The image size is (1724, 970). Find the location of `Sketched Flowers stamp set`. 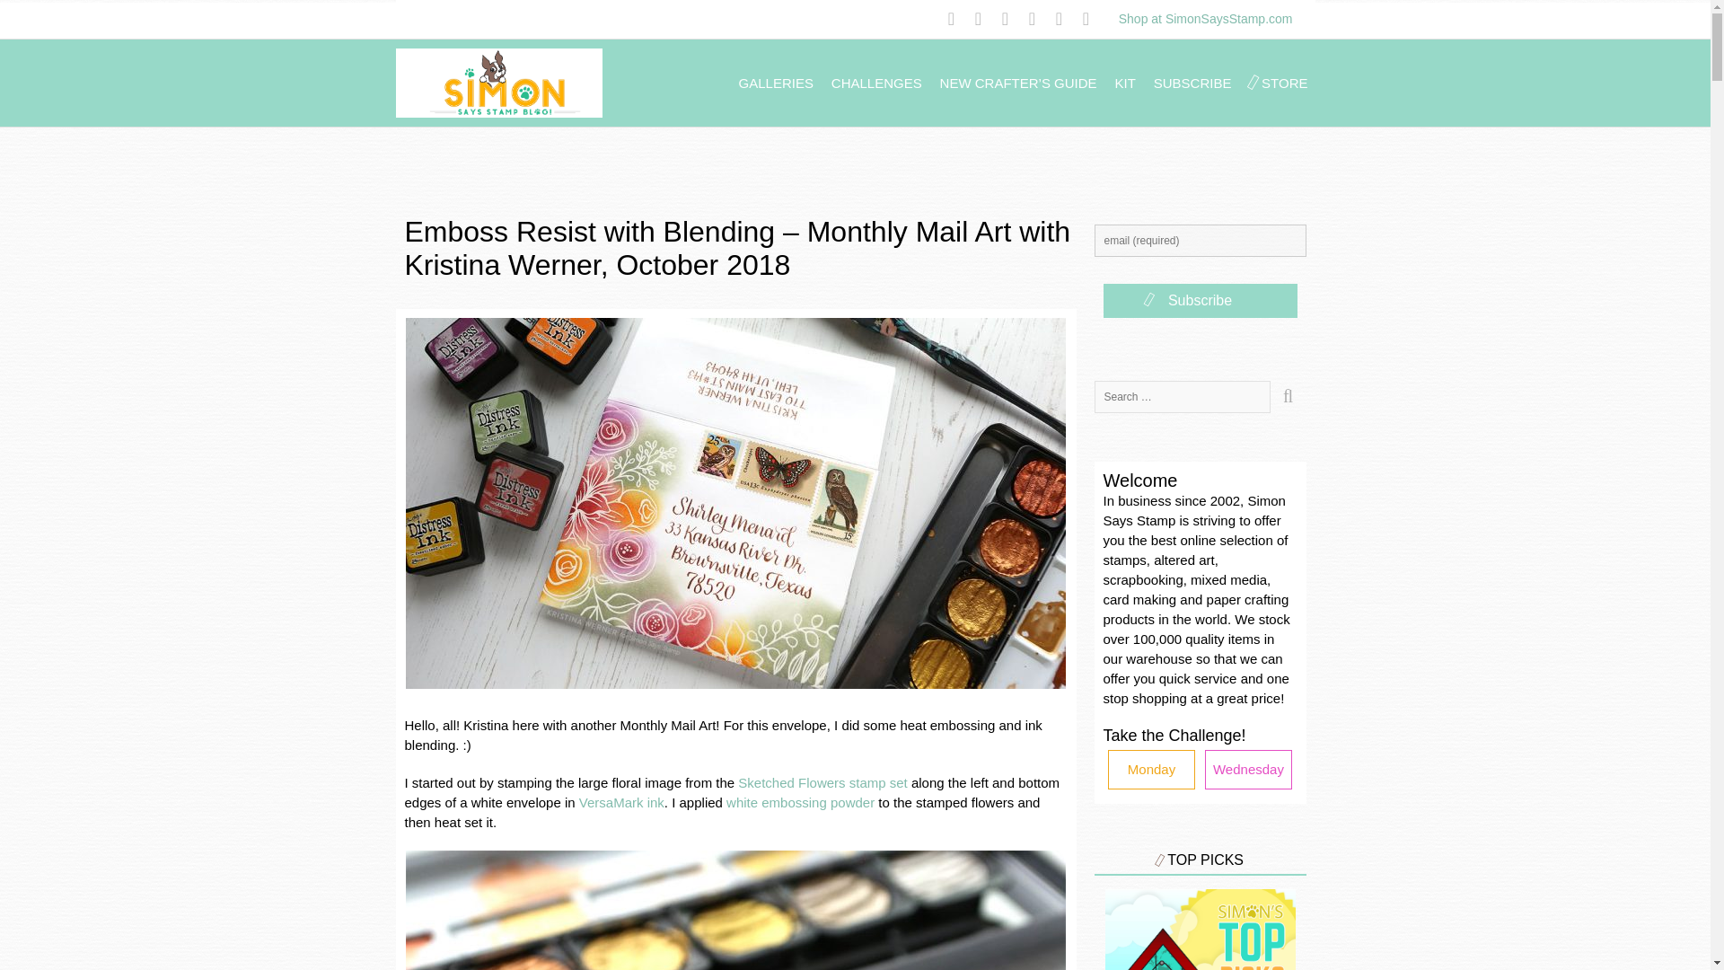

Sketched Flowers stamp set is located at coordinates (822, 782).